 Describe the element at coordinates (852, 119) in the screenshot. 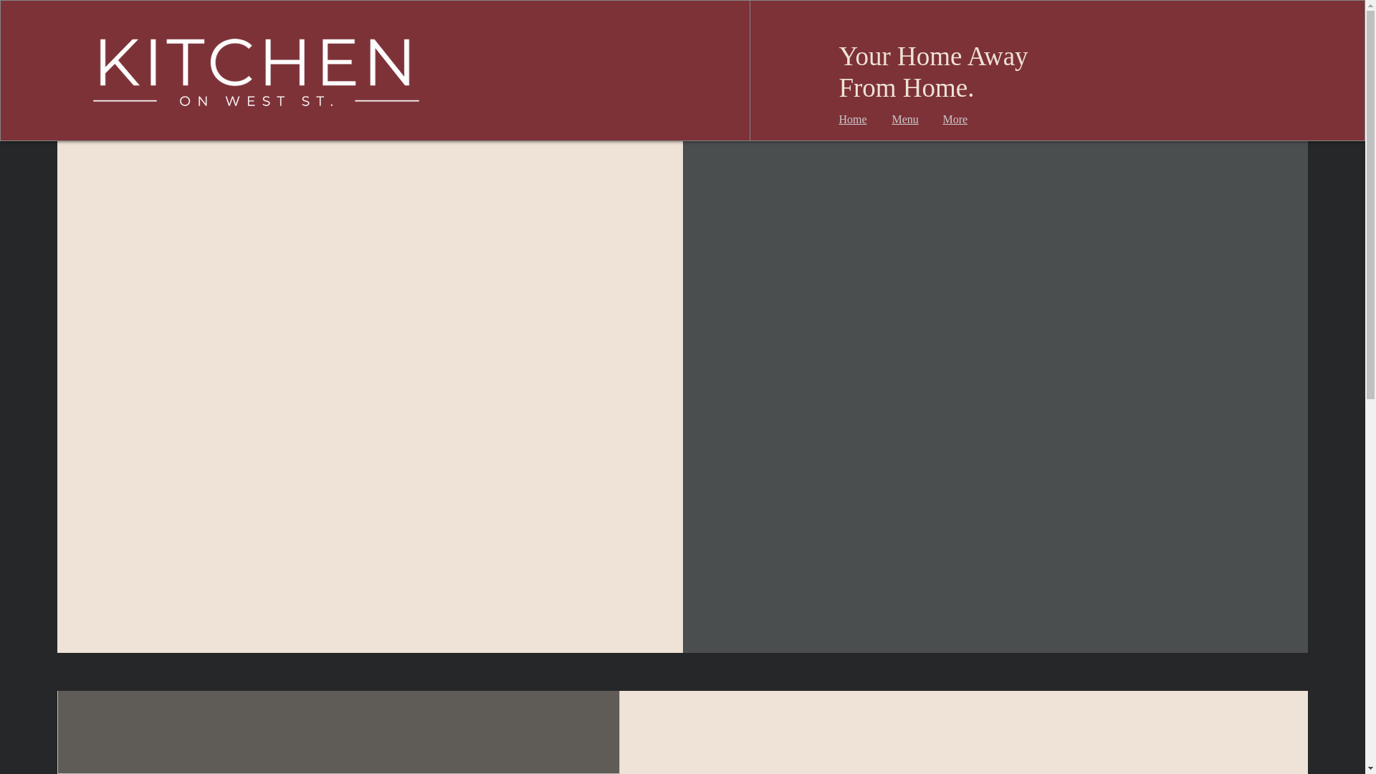

I see `Home` at that location.